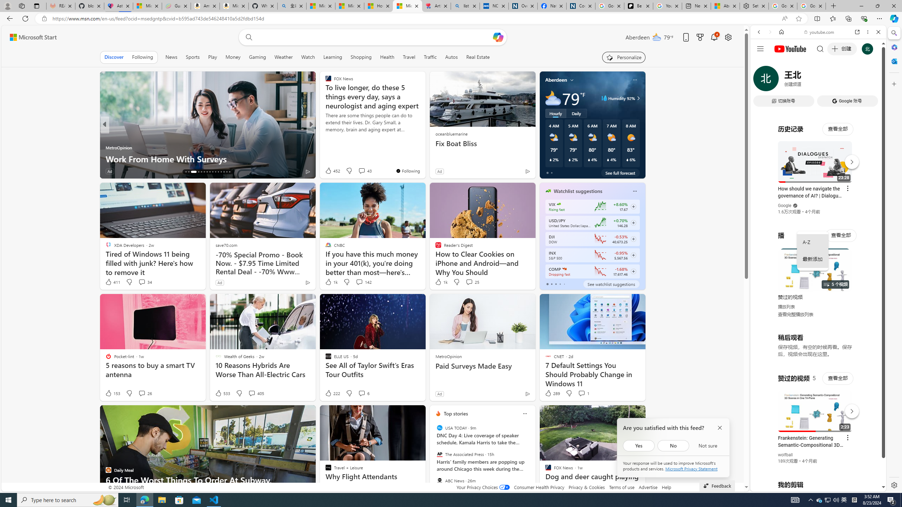 Image resolution: width=902 pixels, height=507 pixels. Describe the element at coordinates (560, 284) in the screenshot. I see `tab-3` at that location.